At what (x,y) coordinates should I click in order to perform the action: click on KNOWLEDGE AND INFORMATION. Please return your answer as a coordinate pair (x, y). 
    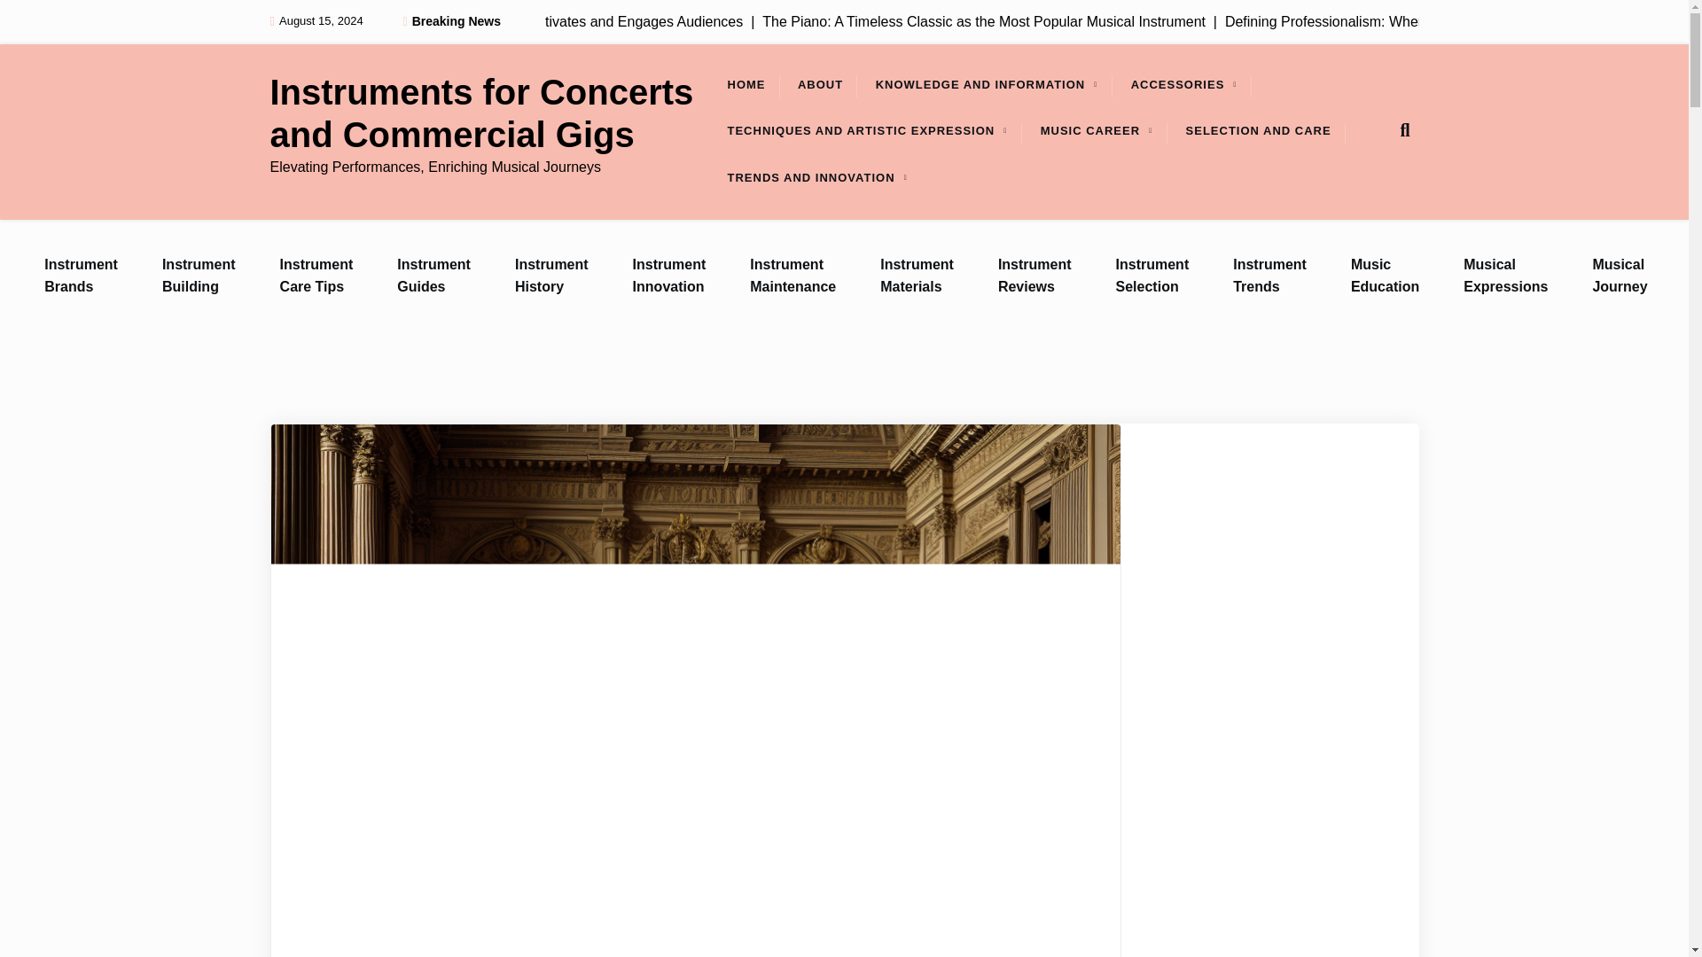
    Looking at the image, I should click on (980, 85).